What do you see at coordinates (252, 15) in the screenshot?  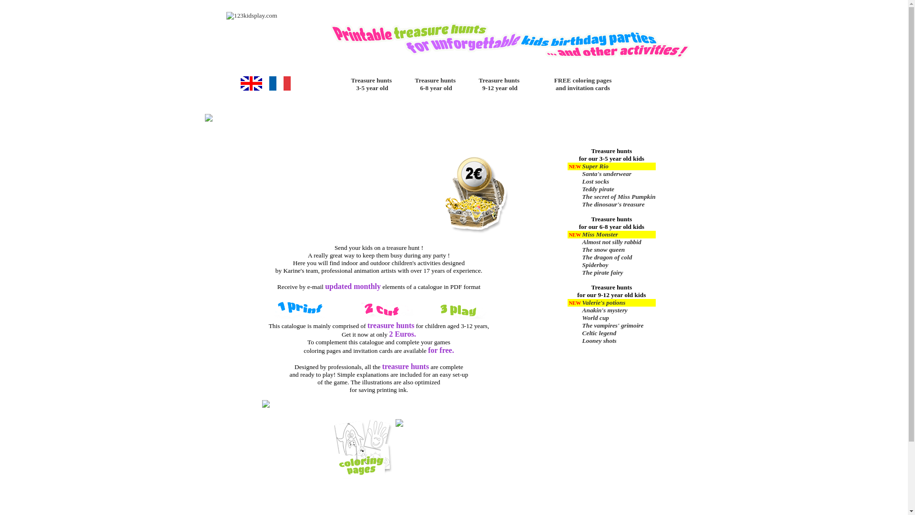 I see `Home 123kidsplay.com` at bounding box center [252, 15].